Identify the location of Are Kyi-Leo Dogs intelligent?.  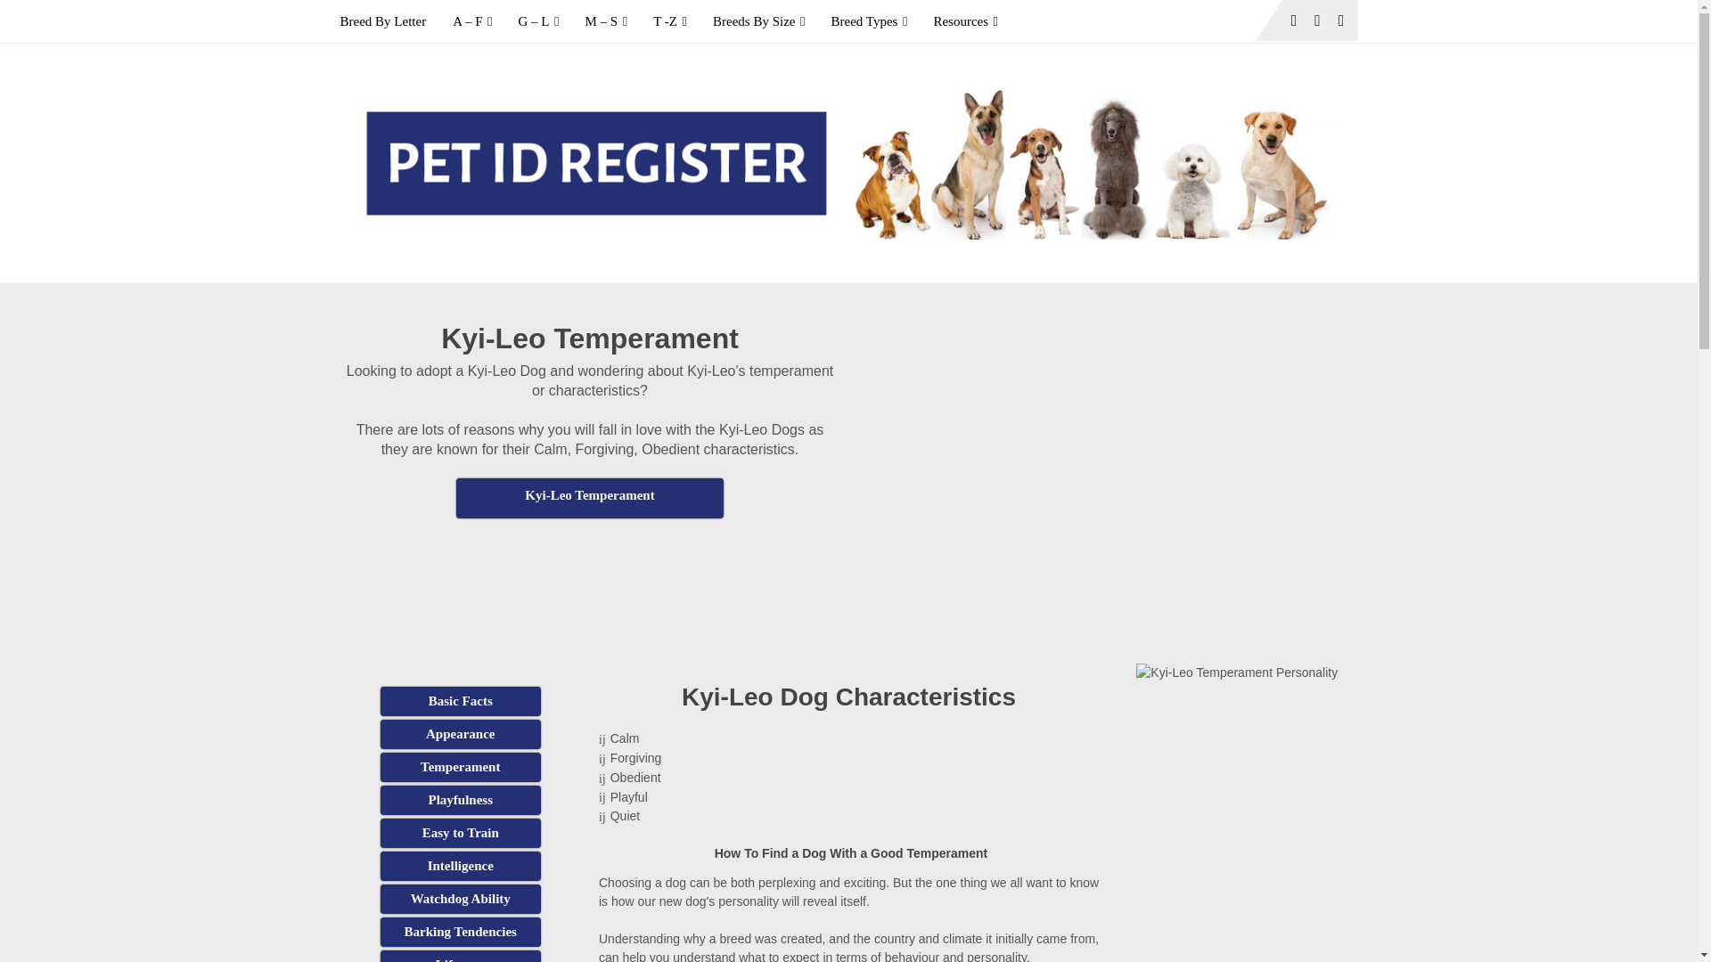
(460, 866).